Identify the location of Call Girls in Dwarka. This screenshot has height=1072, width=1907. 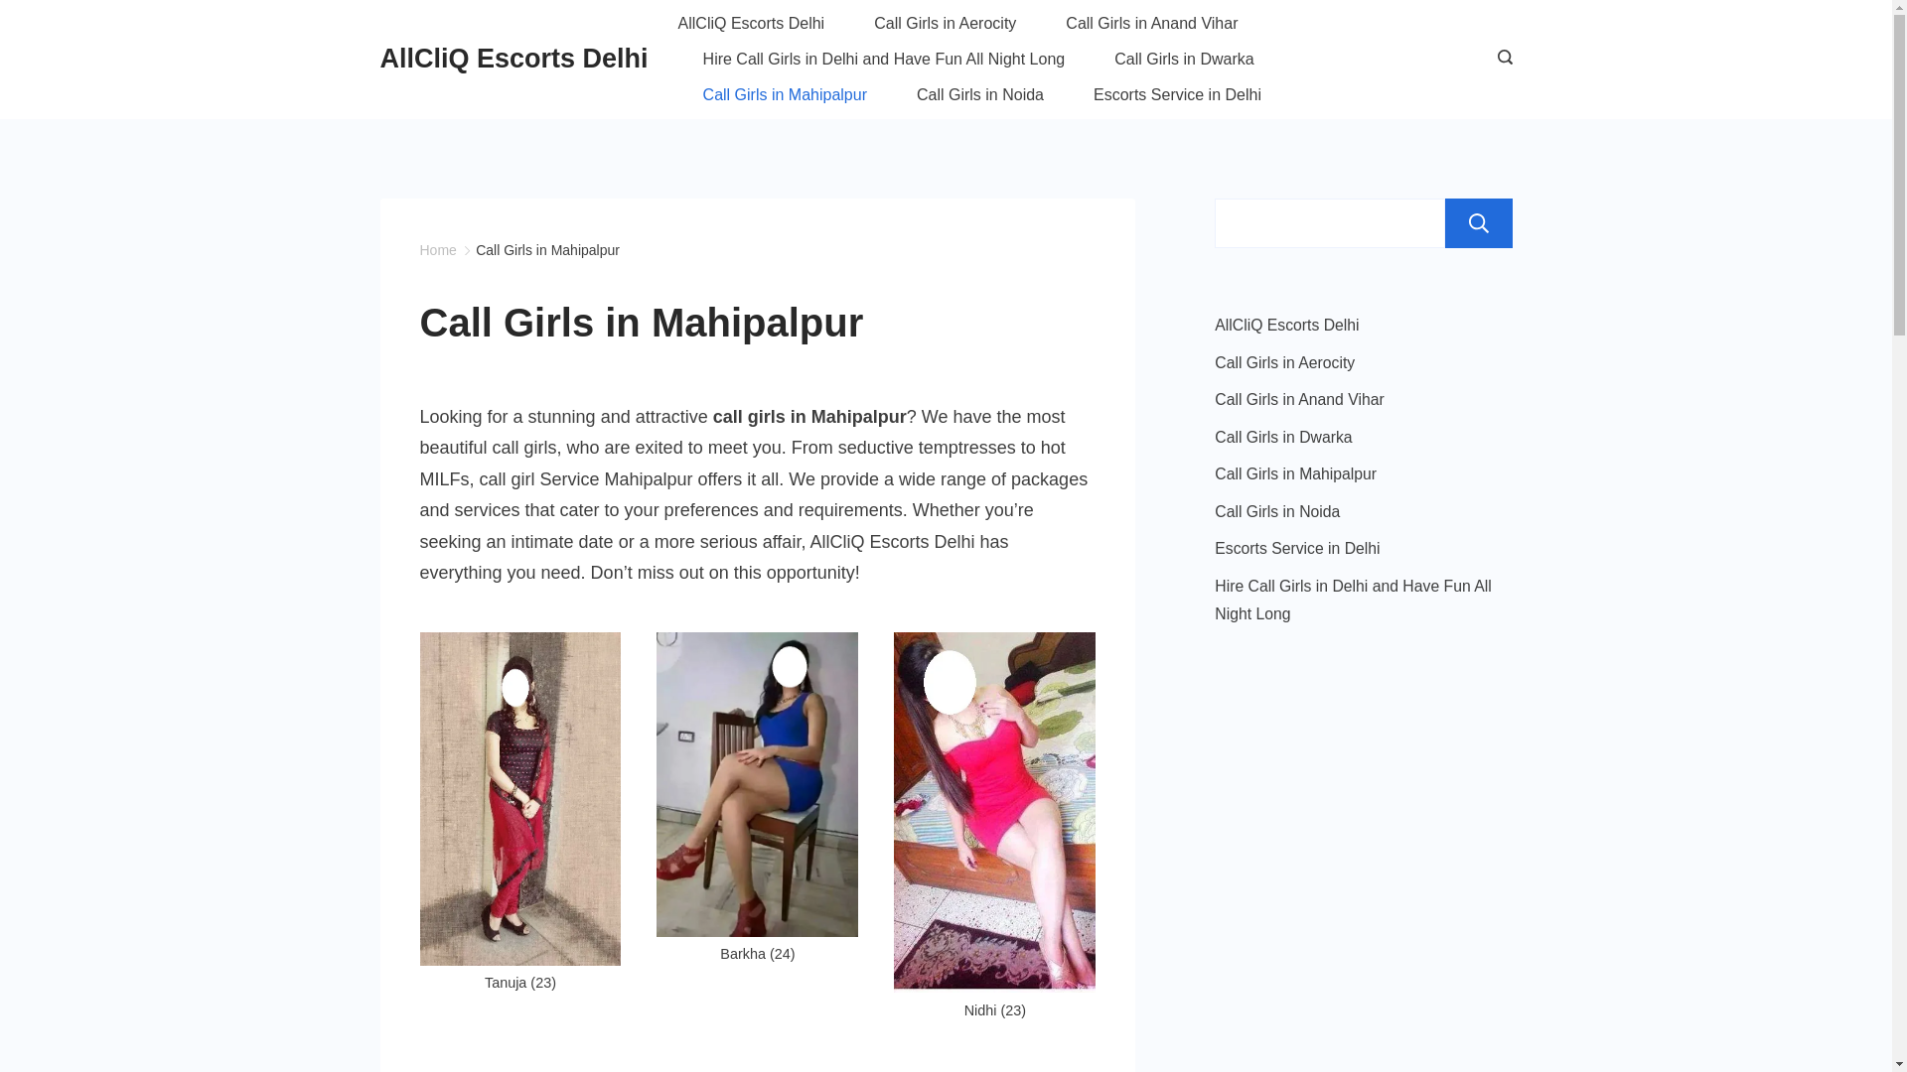
(1283, 437).